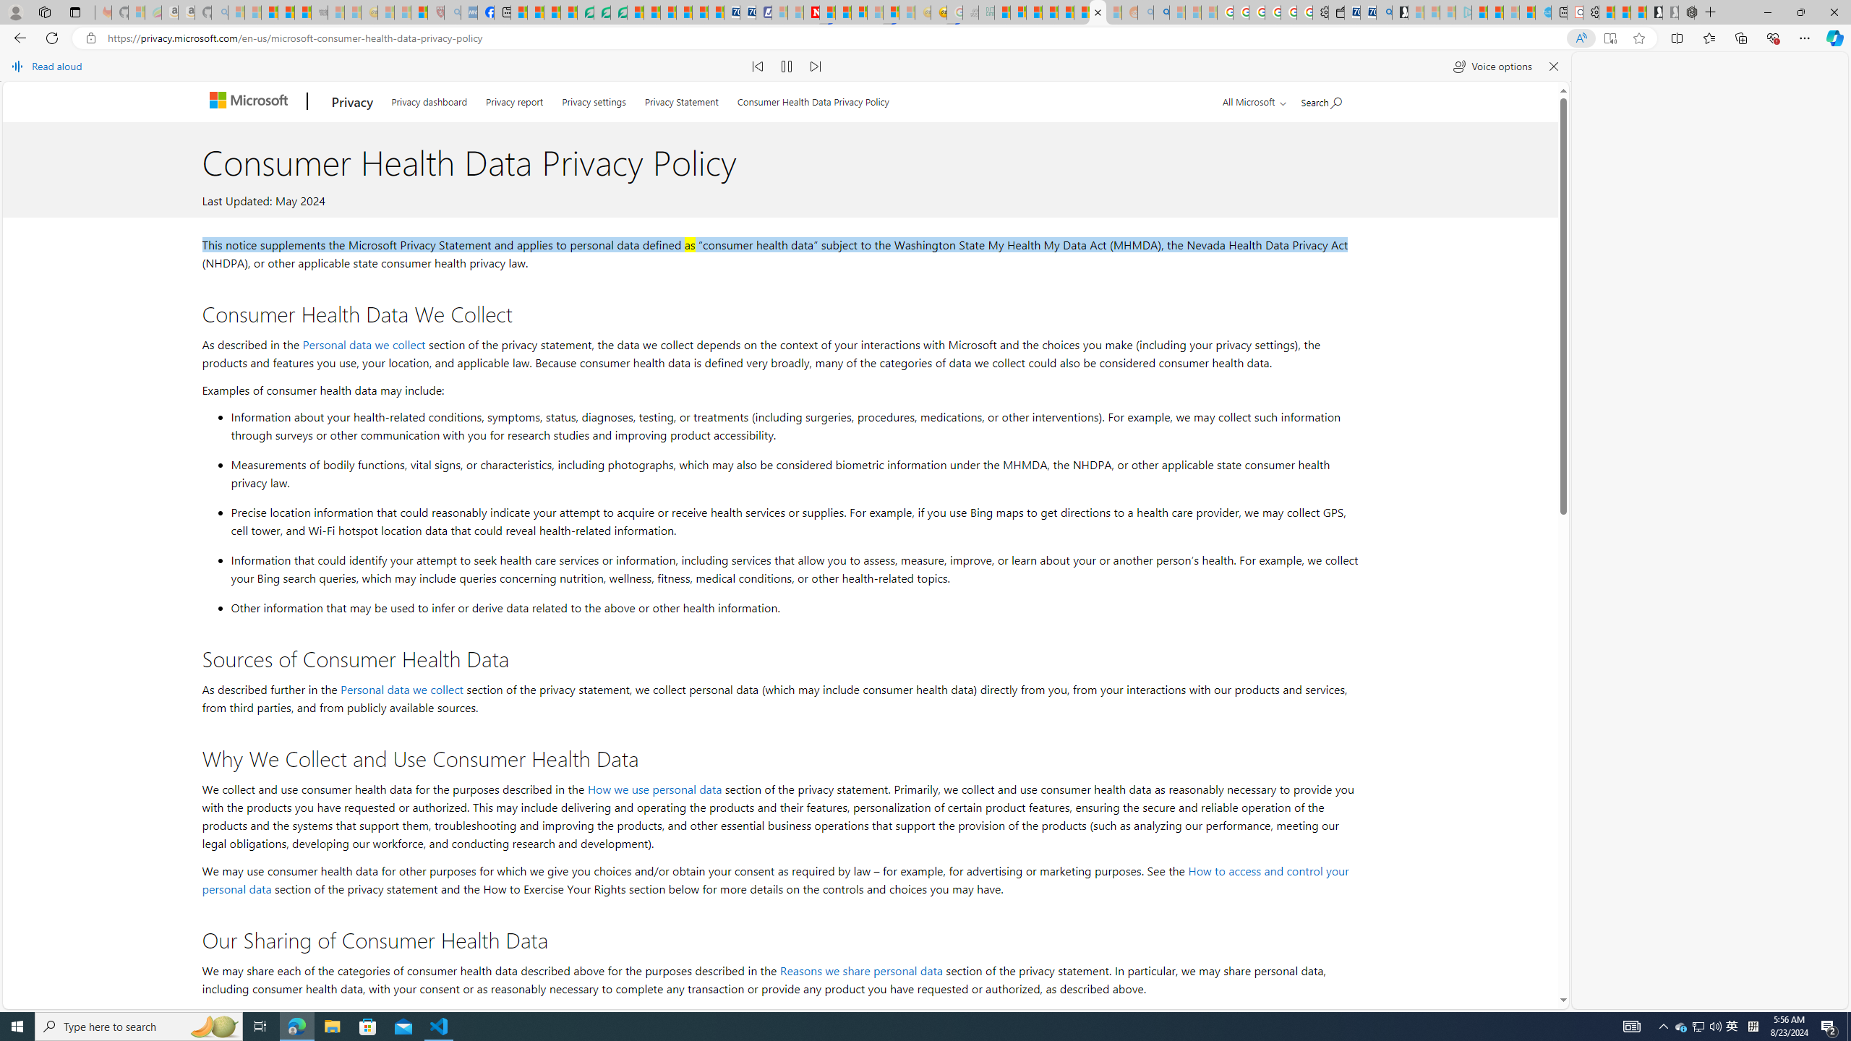 This screenshot has width=1851, height=1041. What do you see at coordinates (843, 12) in the screenshot?
I see `14 Common Myths Debunked By Scientific Facts` at bounding box center [843, 12].